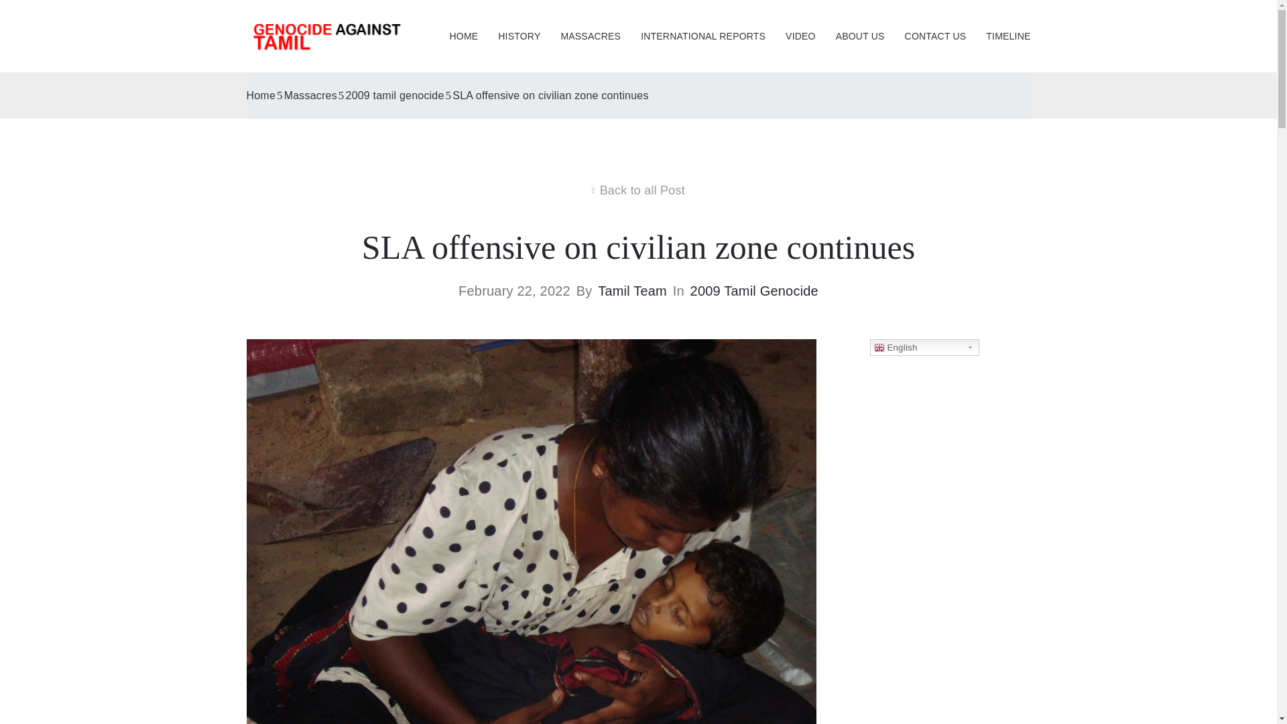 The image size is (1287, 724). Describe the element at coordinates (936, 36) in the screenshot. I see `CONTACT US` at that location.